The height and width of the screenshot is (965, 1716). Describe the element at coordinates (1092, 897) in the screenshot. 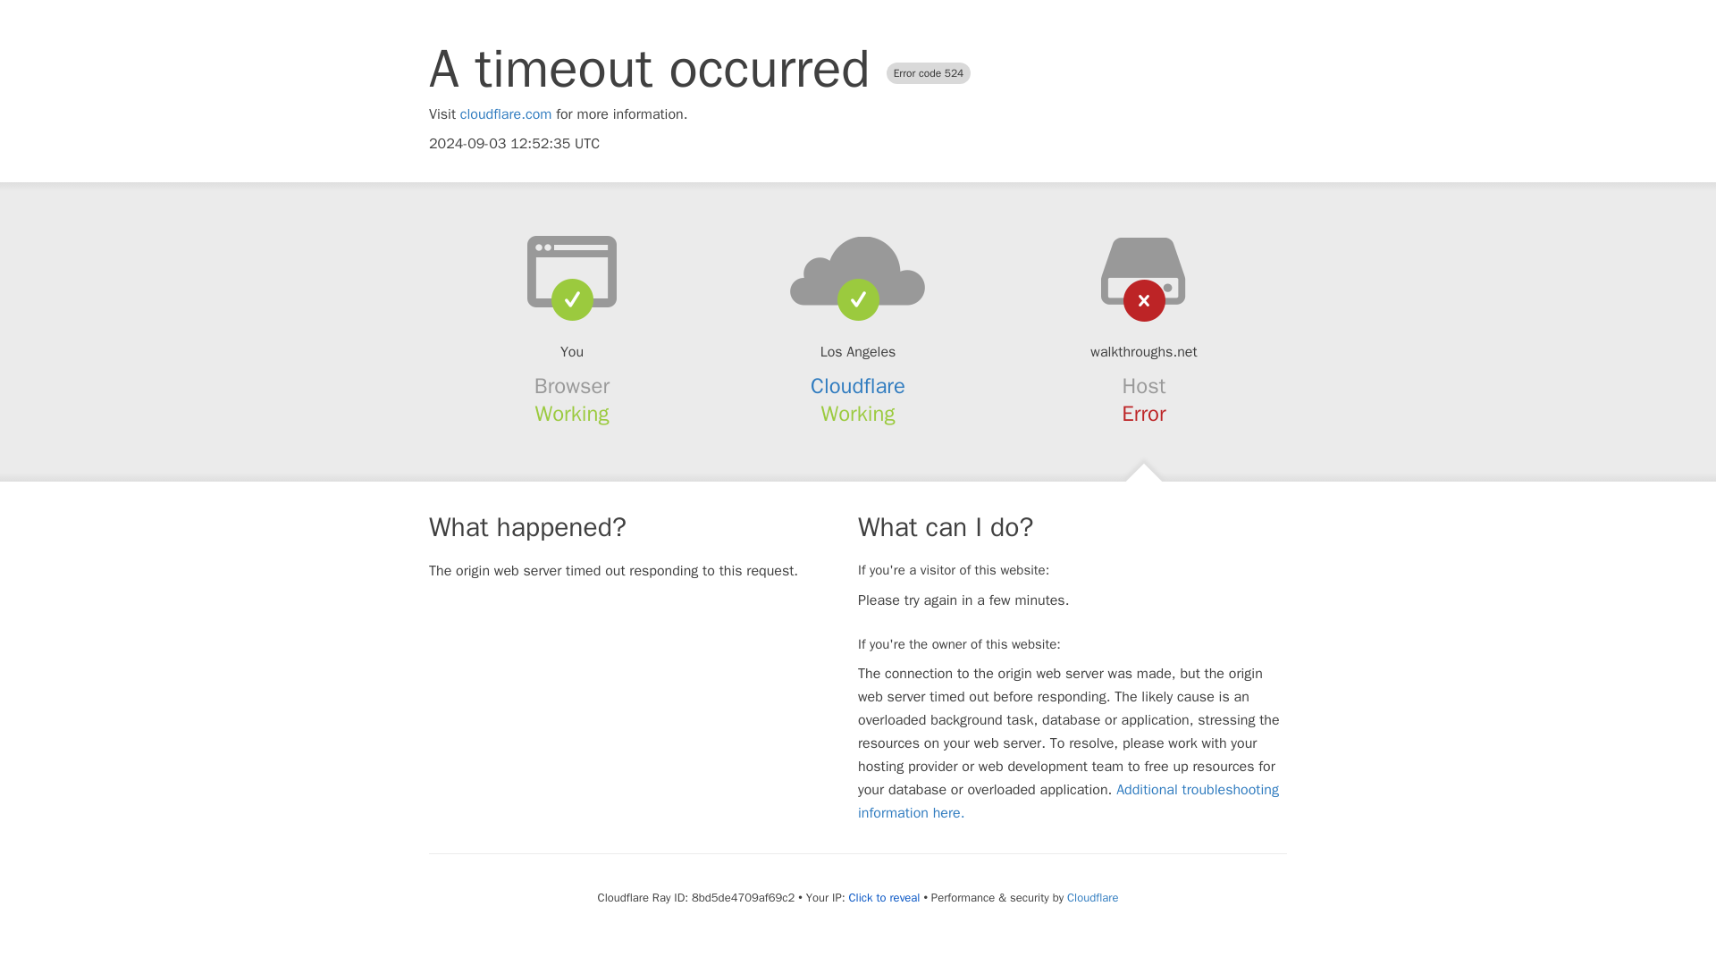

I see `Cloudflare` at that location.